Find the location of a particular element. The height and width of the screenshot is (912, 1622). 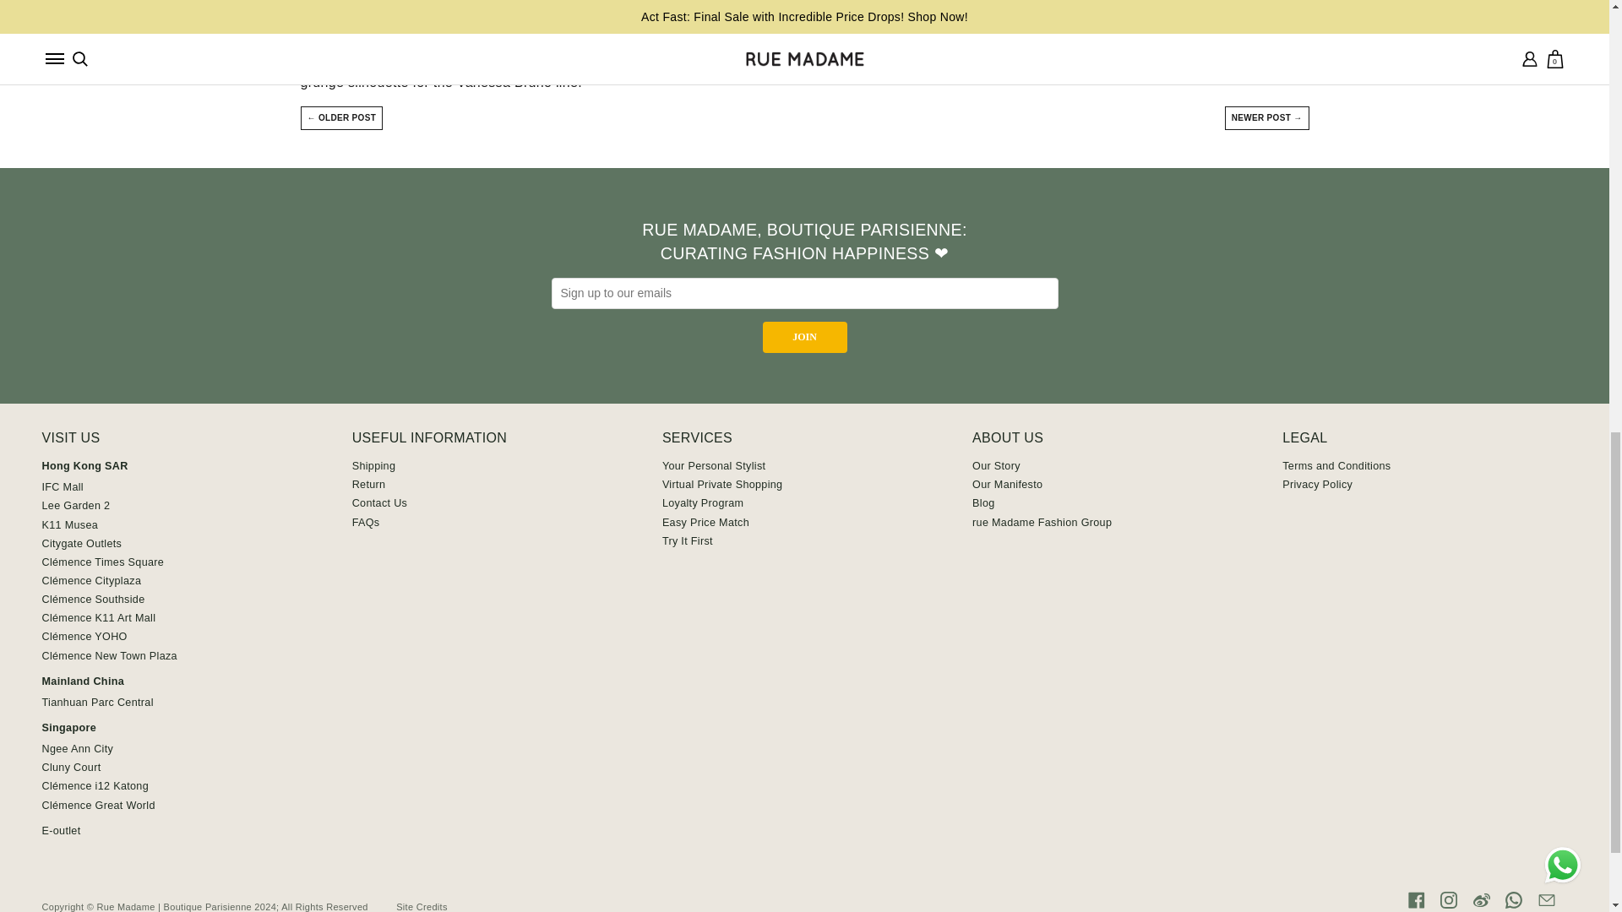

Join is located at coordinates (804, 337).